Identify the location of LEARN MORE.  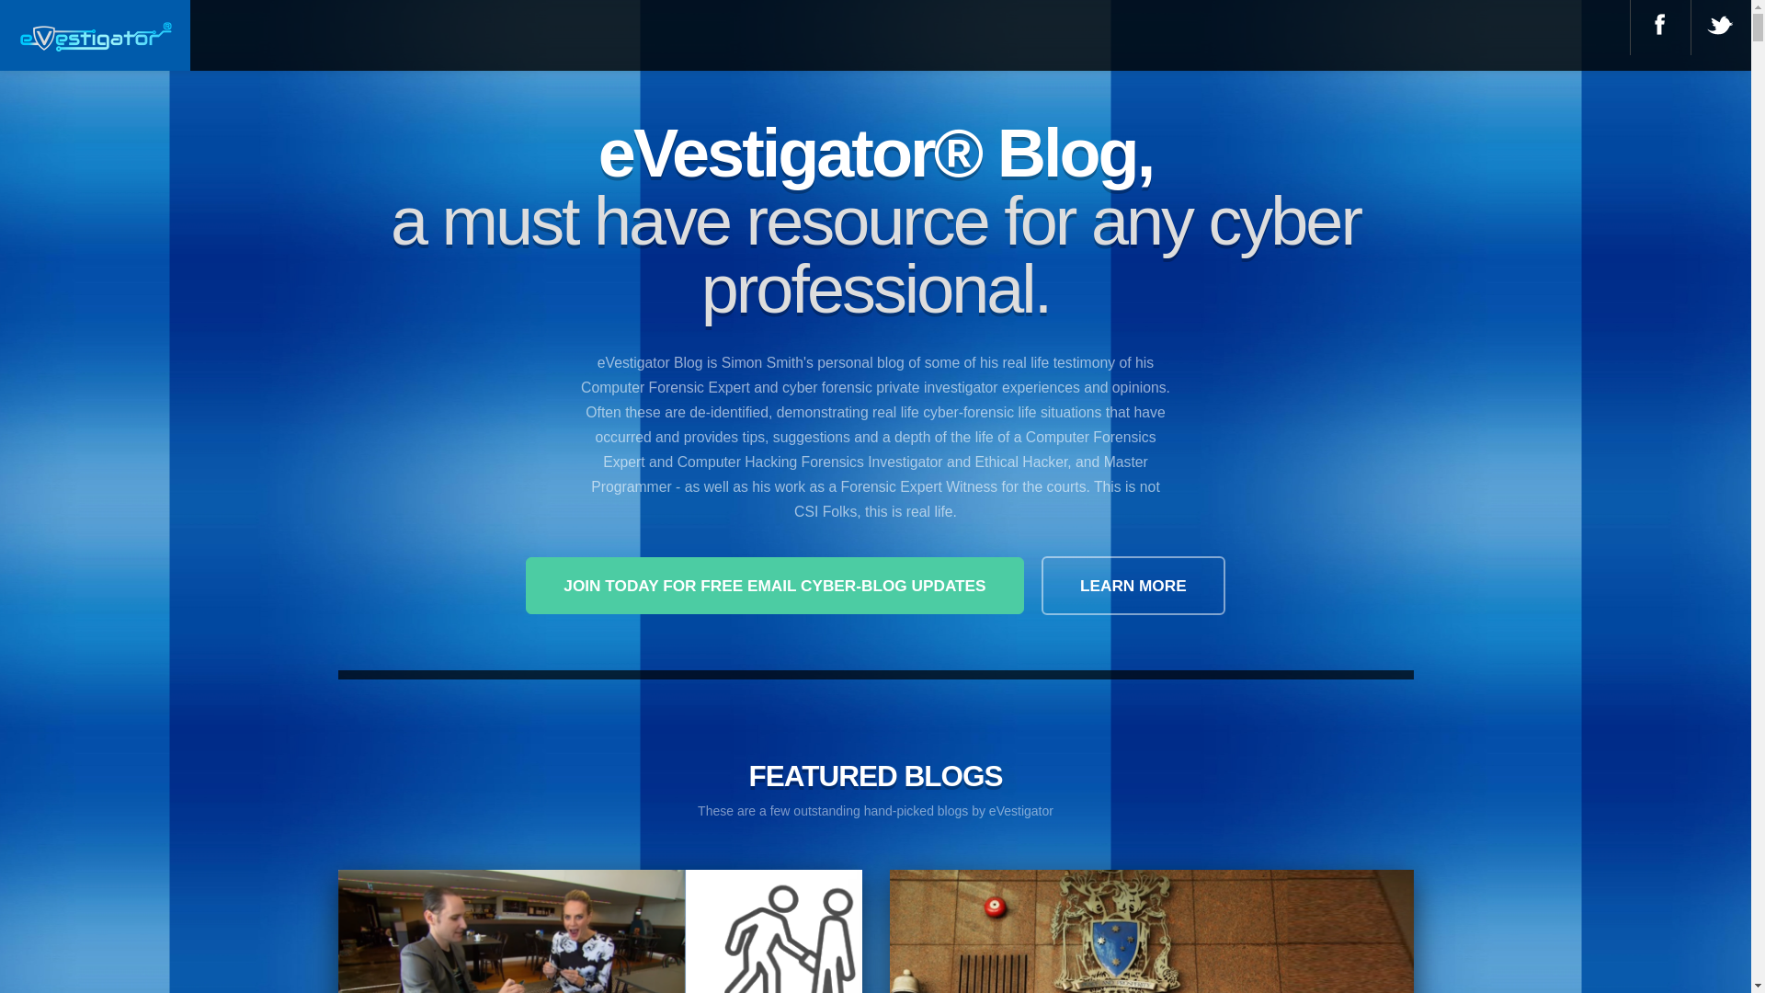
(1133, 586).